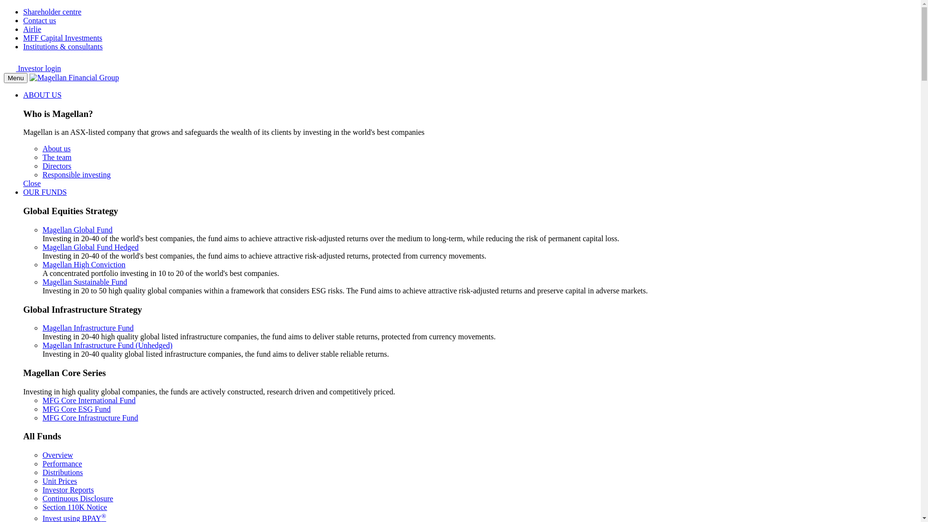 The image size is (928, 522). I want to click on Distributions, so click(63, 473).